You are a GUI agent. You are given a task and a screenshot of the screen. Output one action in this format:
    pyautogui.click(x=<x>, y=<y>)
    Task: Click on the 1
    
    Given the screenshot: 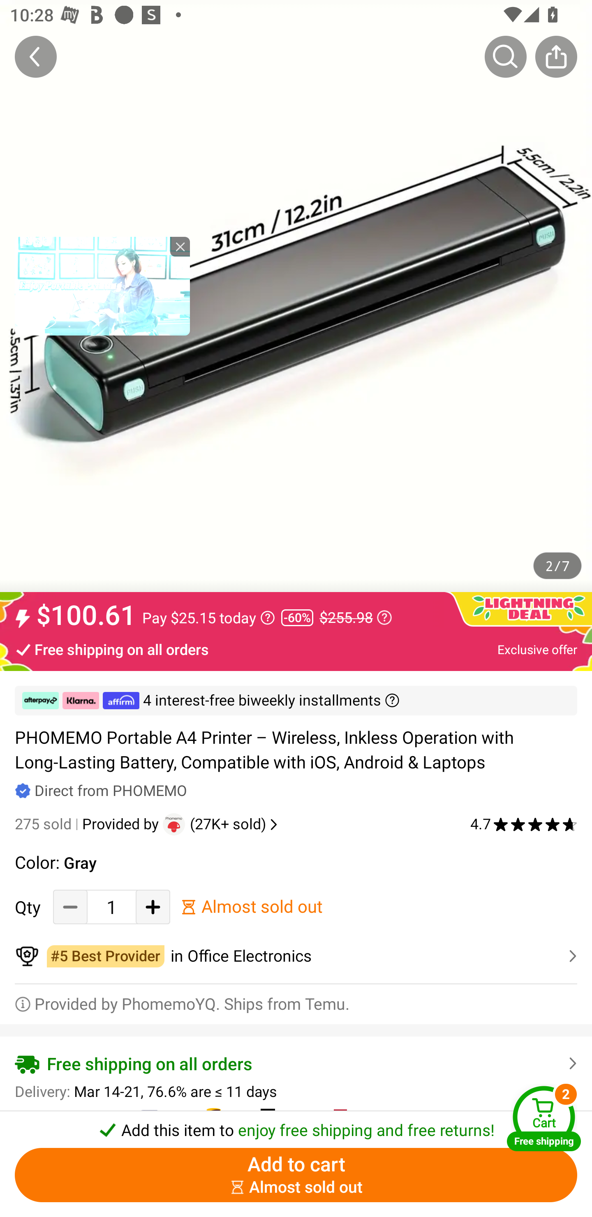 What is the action you would take?
    pyautogui.click(x=111, y=906)
    